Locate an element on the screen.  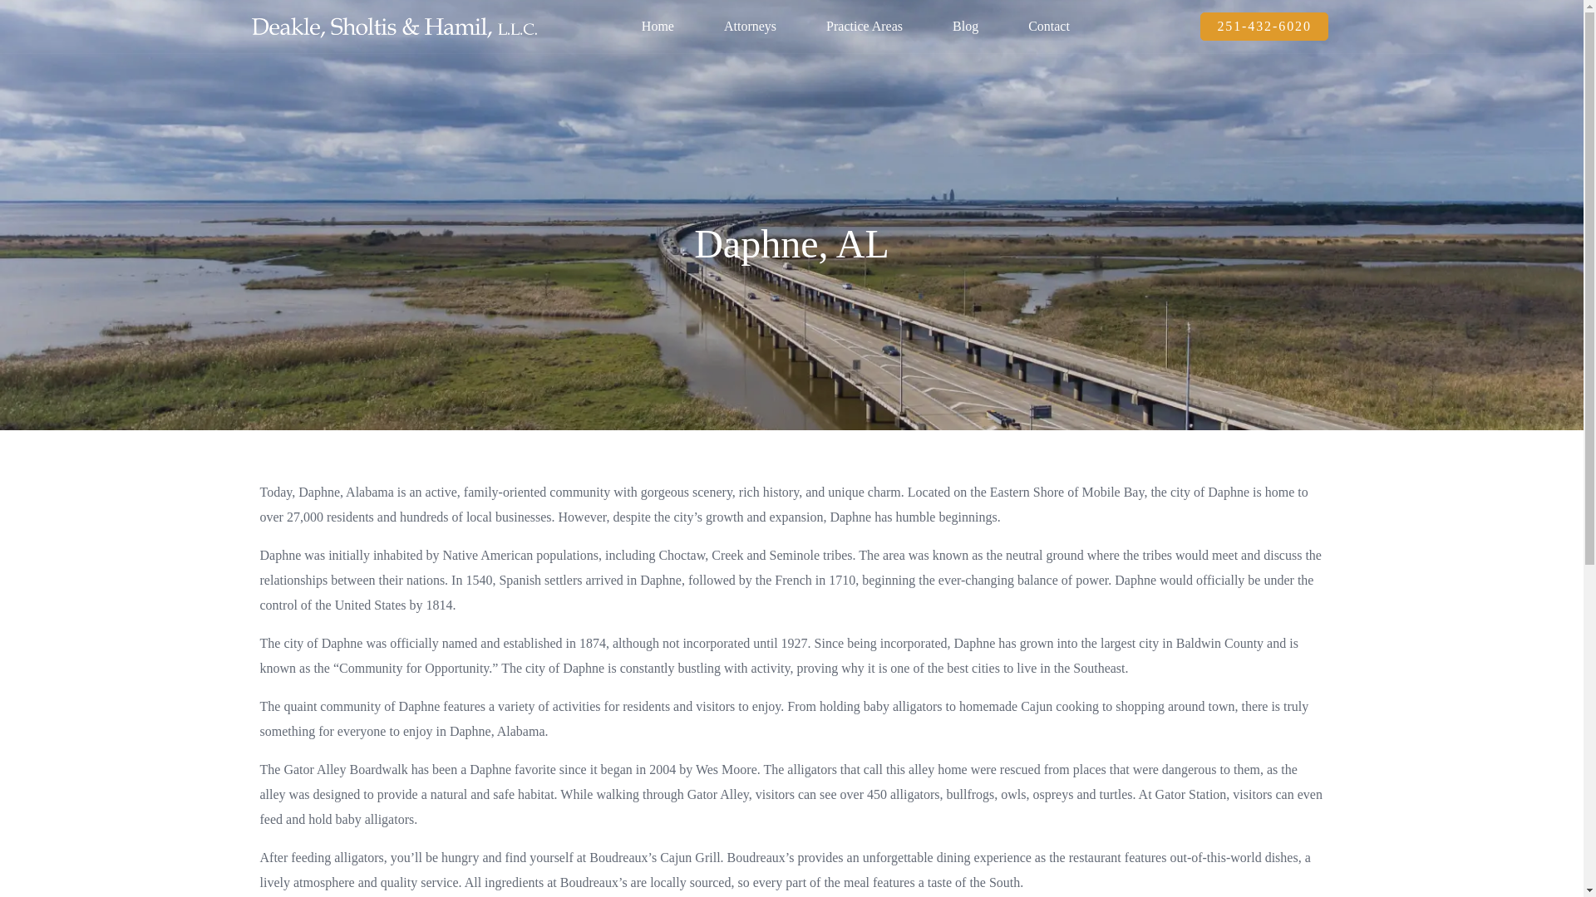
Home is located at coordinates (657, 27).